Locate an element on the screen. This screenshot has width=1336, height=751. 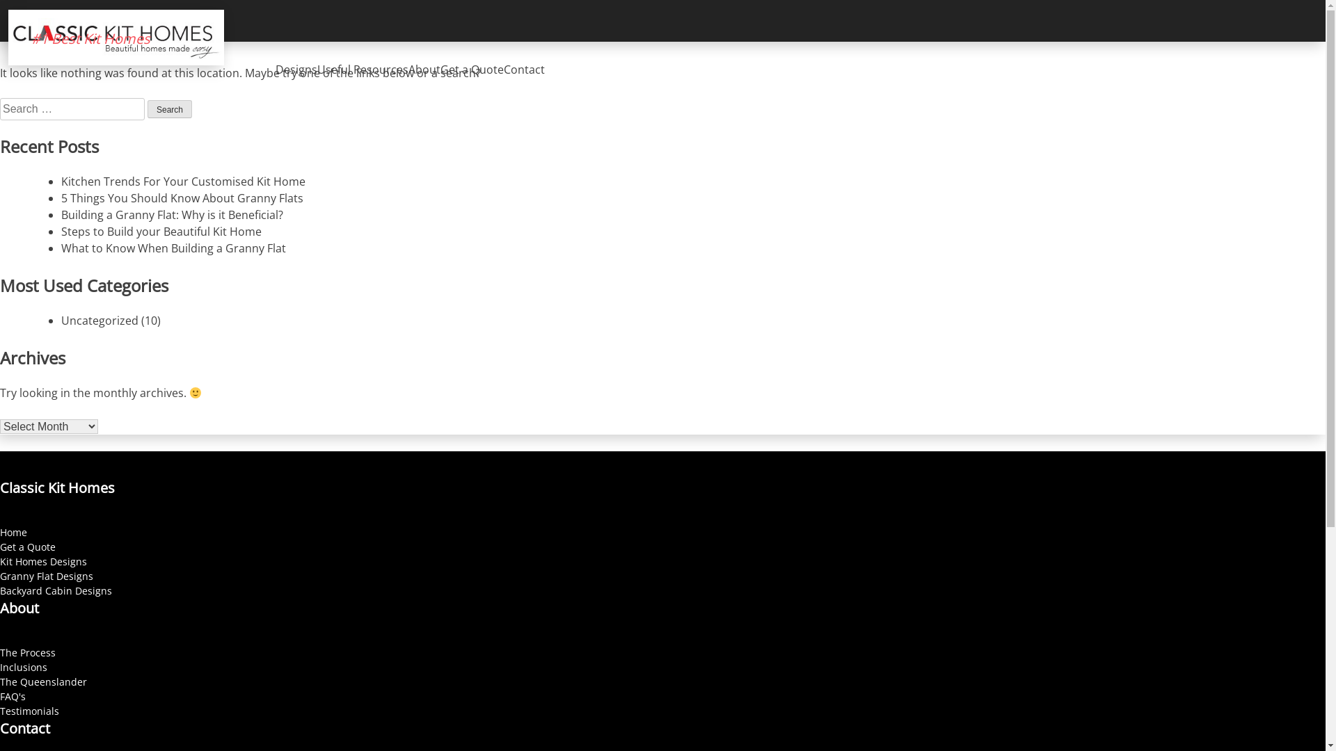
Backyard Cabin Designs is located at coordinates (56, 591).